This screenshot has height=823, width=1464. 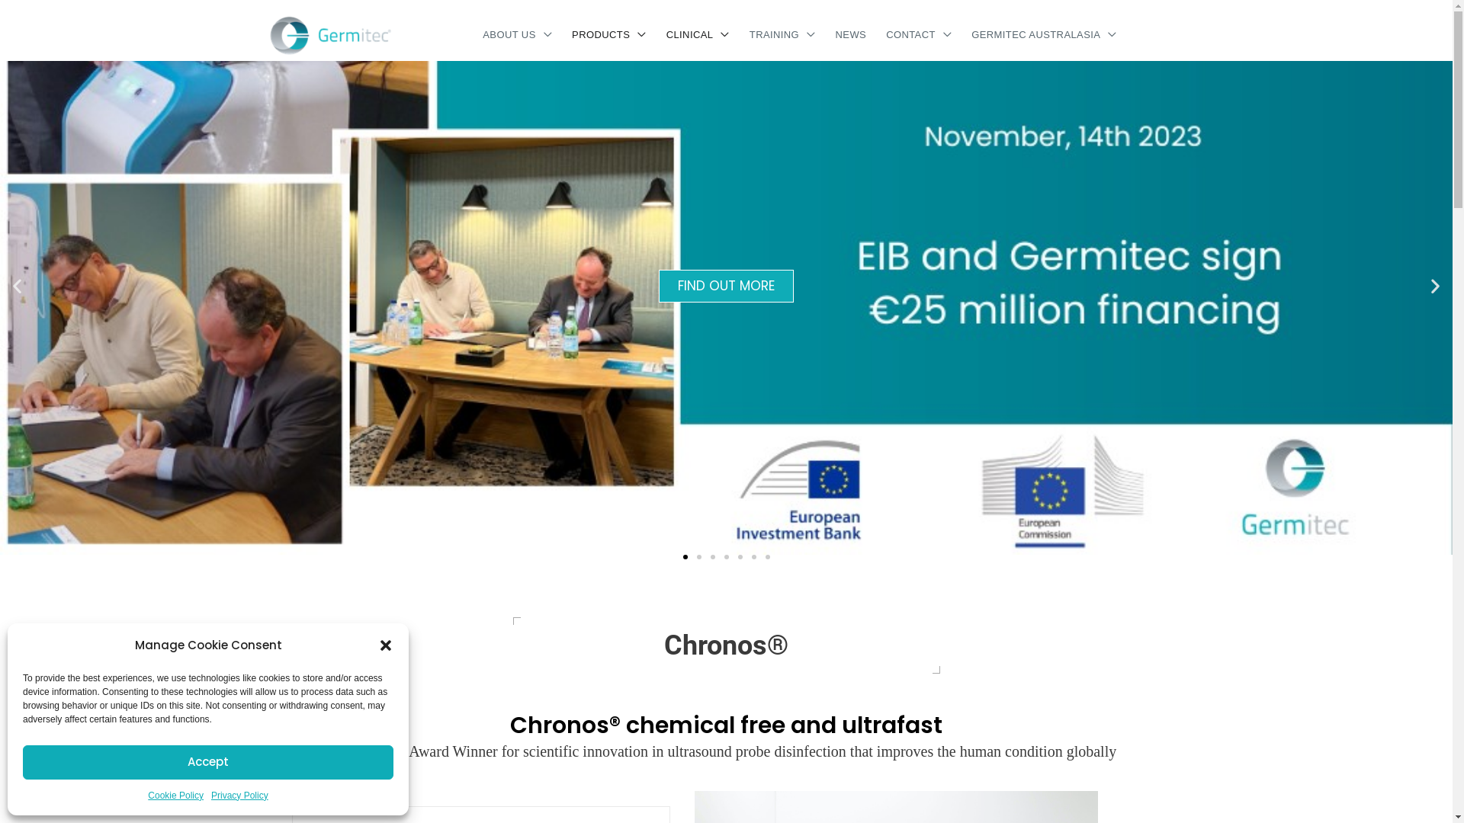 I want to click on GERMITEC AUSTRALASIA, so click(x=1045, y=35).